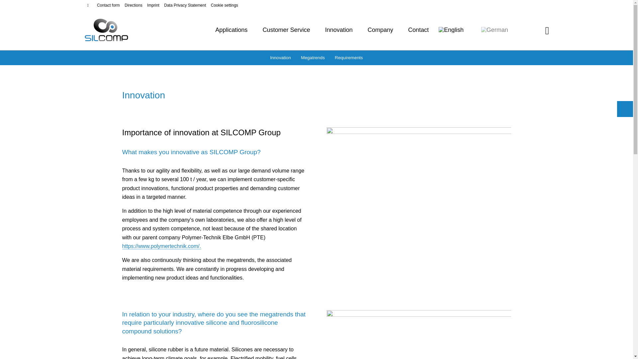  What do you see at coordinates (380, 30) in the screenshot?
I see `Company` at bounding box center [380, 30].